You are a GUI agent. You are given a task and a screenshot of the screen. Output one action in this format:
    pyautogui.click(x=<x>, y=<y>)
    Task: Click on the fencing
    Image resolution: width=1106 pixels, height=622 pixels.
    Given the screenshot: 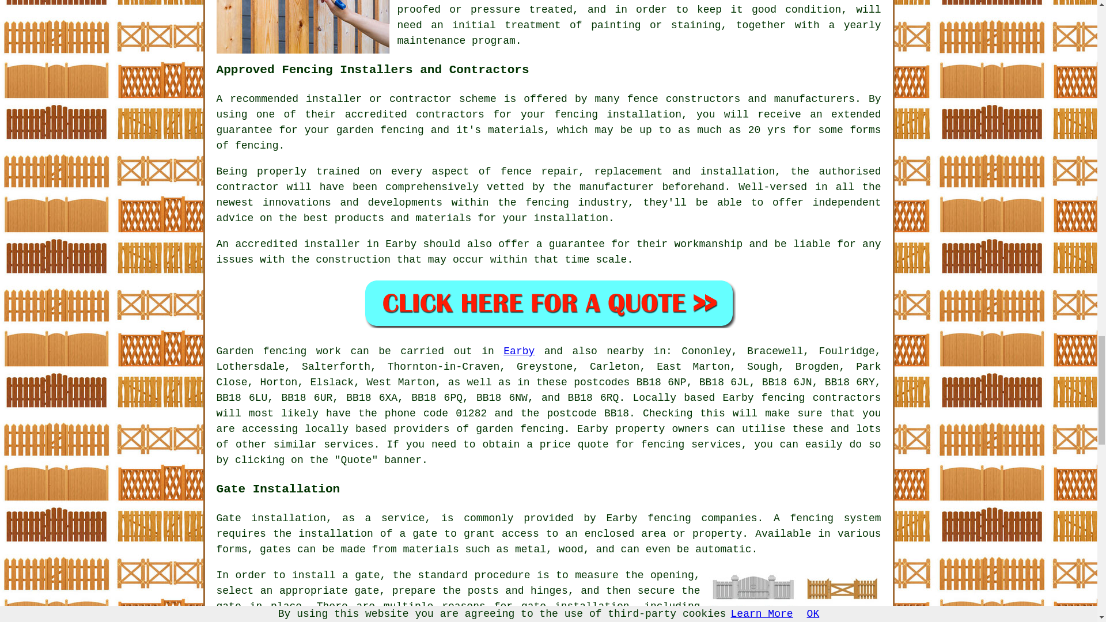 What is the action you would take?
    pyautogui.click(x=783, y=397)
    